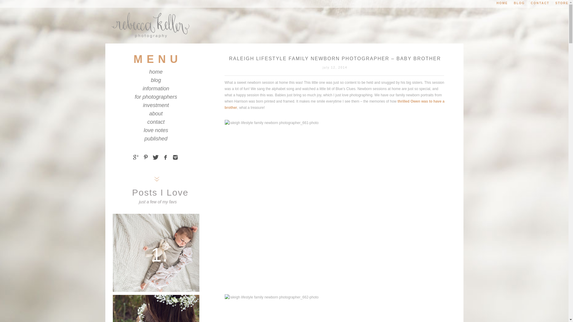  What do you see at coordinates (156, 252) in the screenshot?
I see `1.` at bounding box center [156, 252].